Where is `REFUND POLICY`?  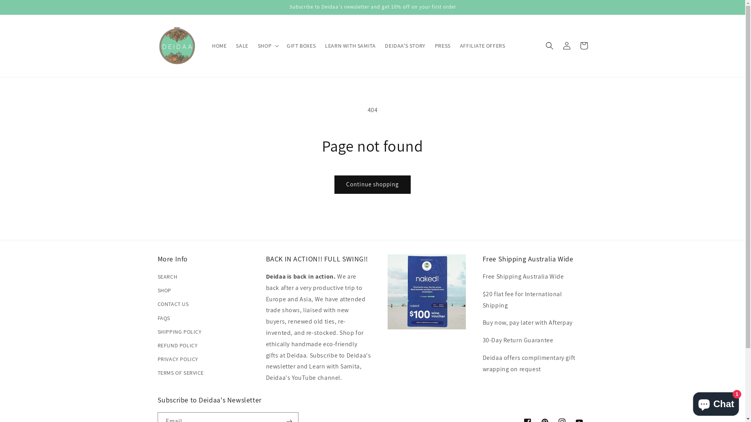 REFUND POLICY is located at coordinates (177, 345).